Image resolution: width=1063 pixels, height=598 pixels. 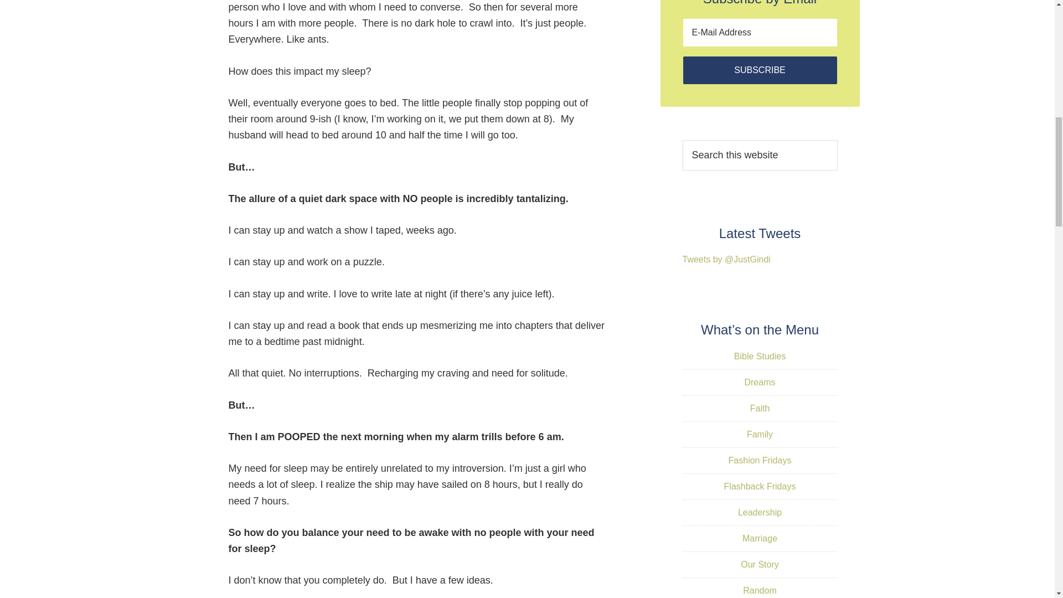 I want to click on Dreams, so click(x=760, y=382).